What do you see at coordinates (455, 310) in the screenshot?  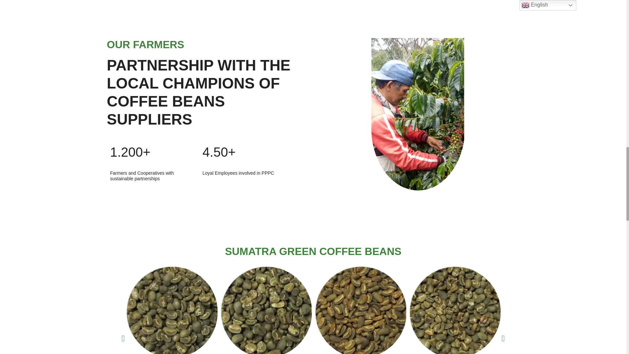 I see `Sumatra Coffee Supplier 7` at bounding box center [455, 310].